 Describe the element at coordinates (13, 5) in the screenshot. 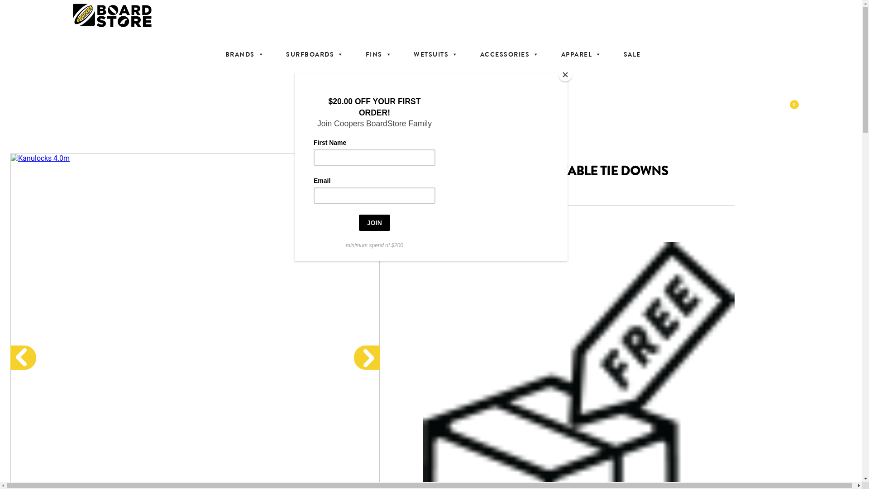

I see `Search` at that location.